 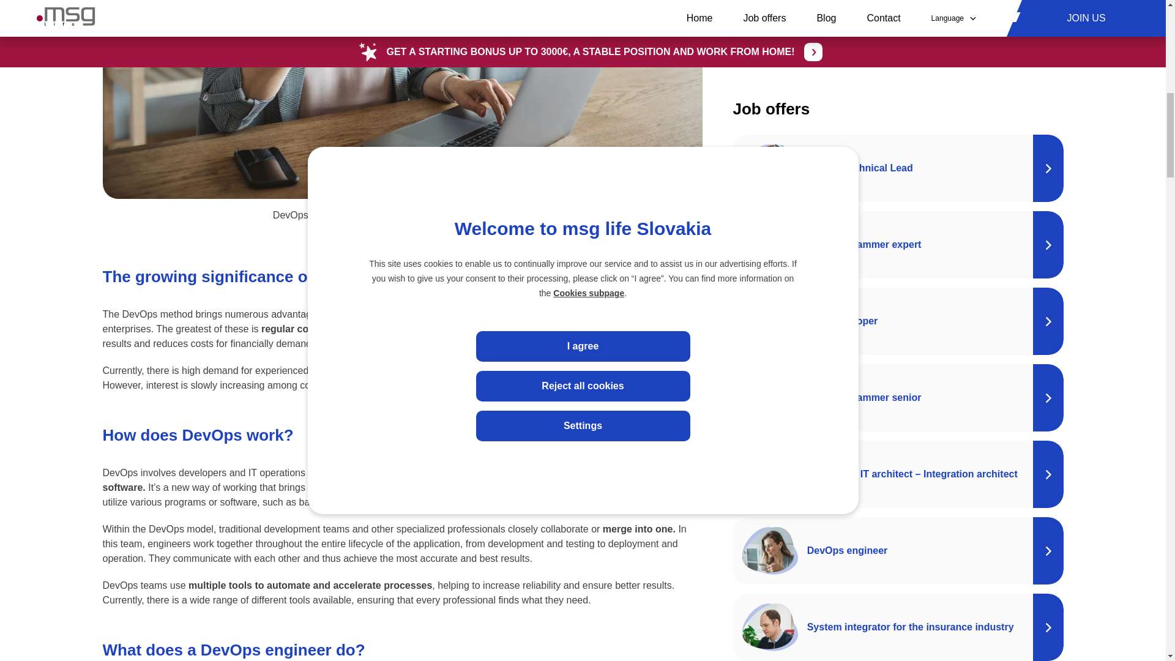 I want to click on Send, so click(x=849, y=471).